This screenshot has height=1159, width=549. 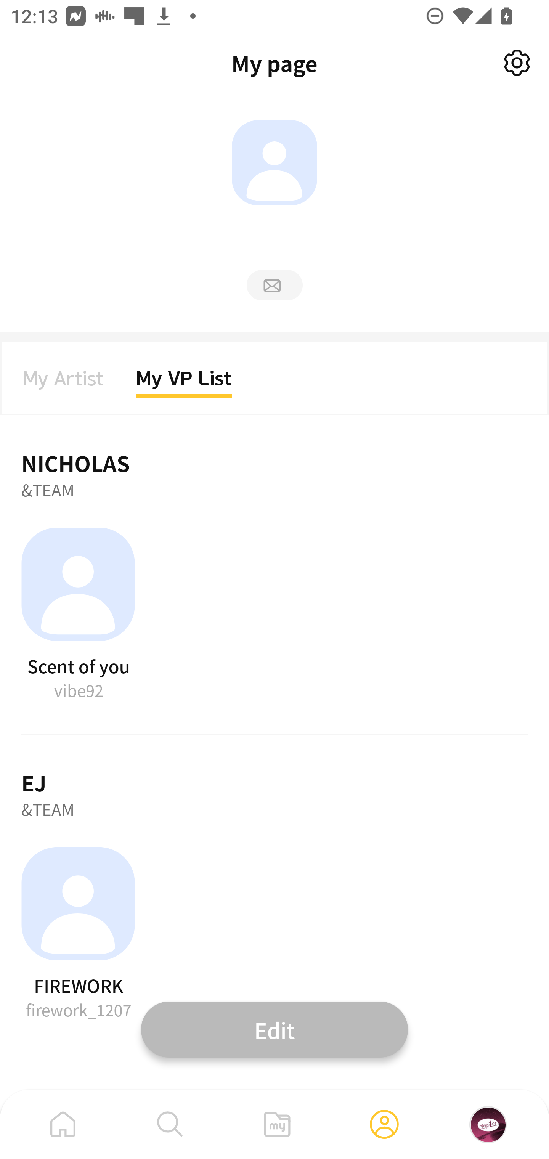 I want to click on FIREWORK firework_1207, so click(x=79, y=934).